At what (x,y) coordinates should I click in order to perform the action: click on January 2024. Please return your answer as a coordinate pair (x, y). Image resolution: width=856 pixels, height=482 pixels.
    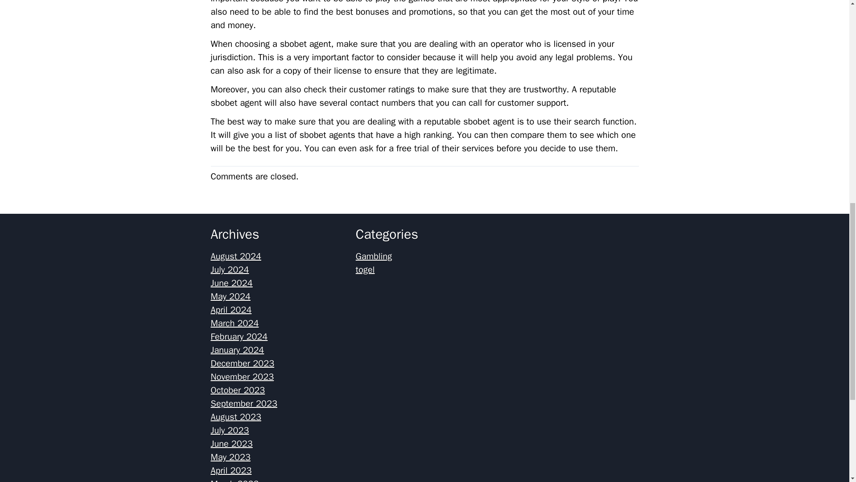
    Looking at the image, I should click on (237, 350).